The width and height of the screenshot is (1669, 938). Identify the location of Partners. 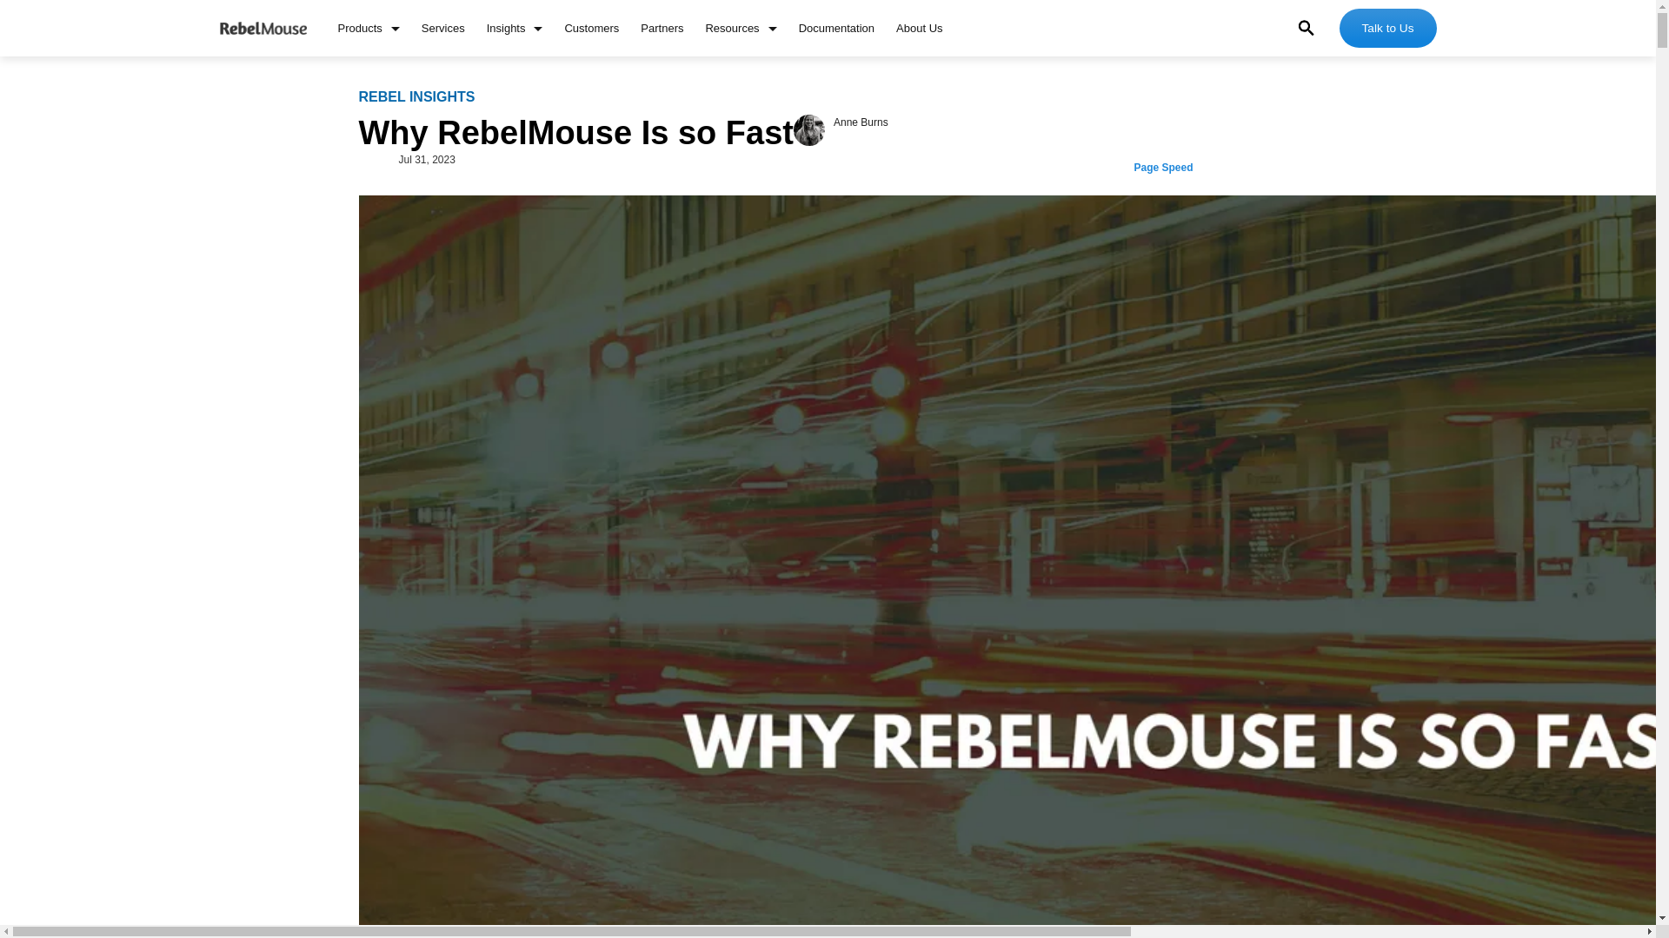
(662, 26).